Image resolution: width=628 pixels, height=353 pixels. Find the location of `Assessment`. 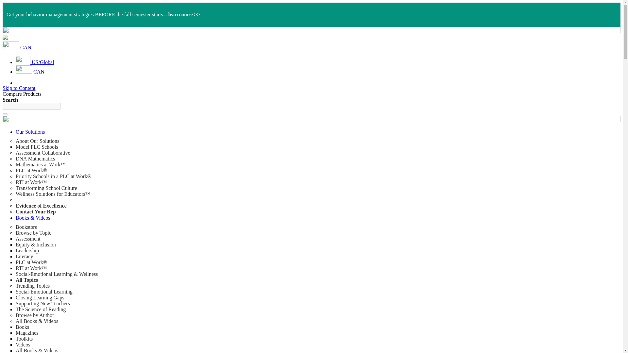

Assessment is located at coordinates (28, 239).